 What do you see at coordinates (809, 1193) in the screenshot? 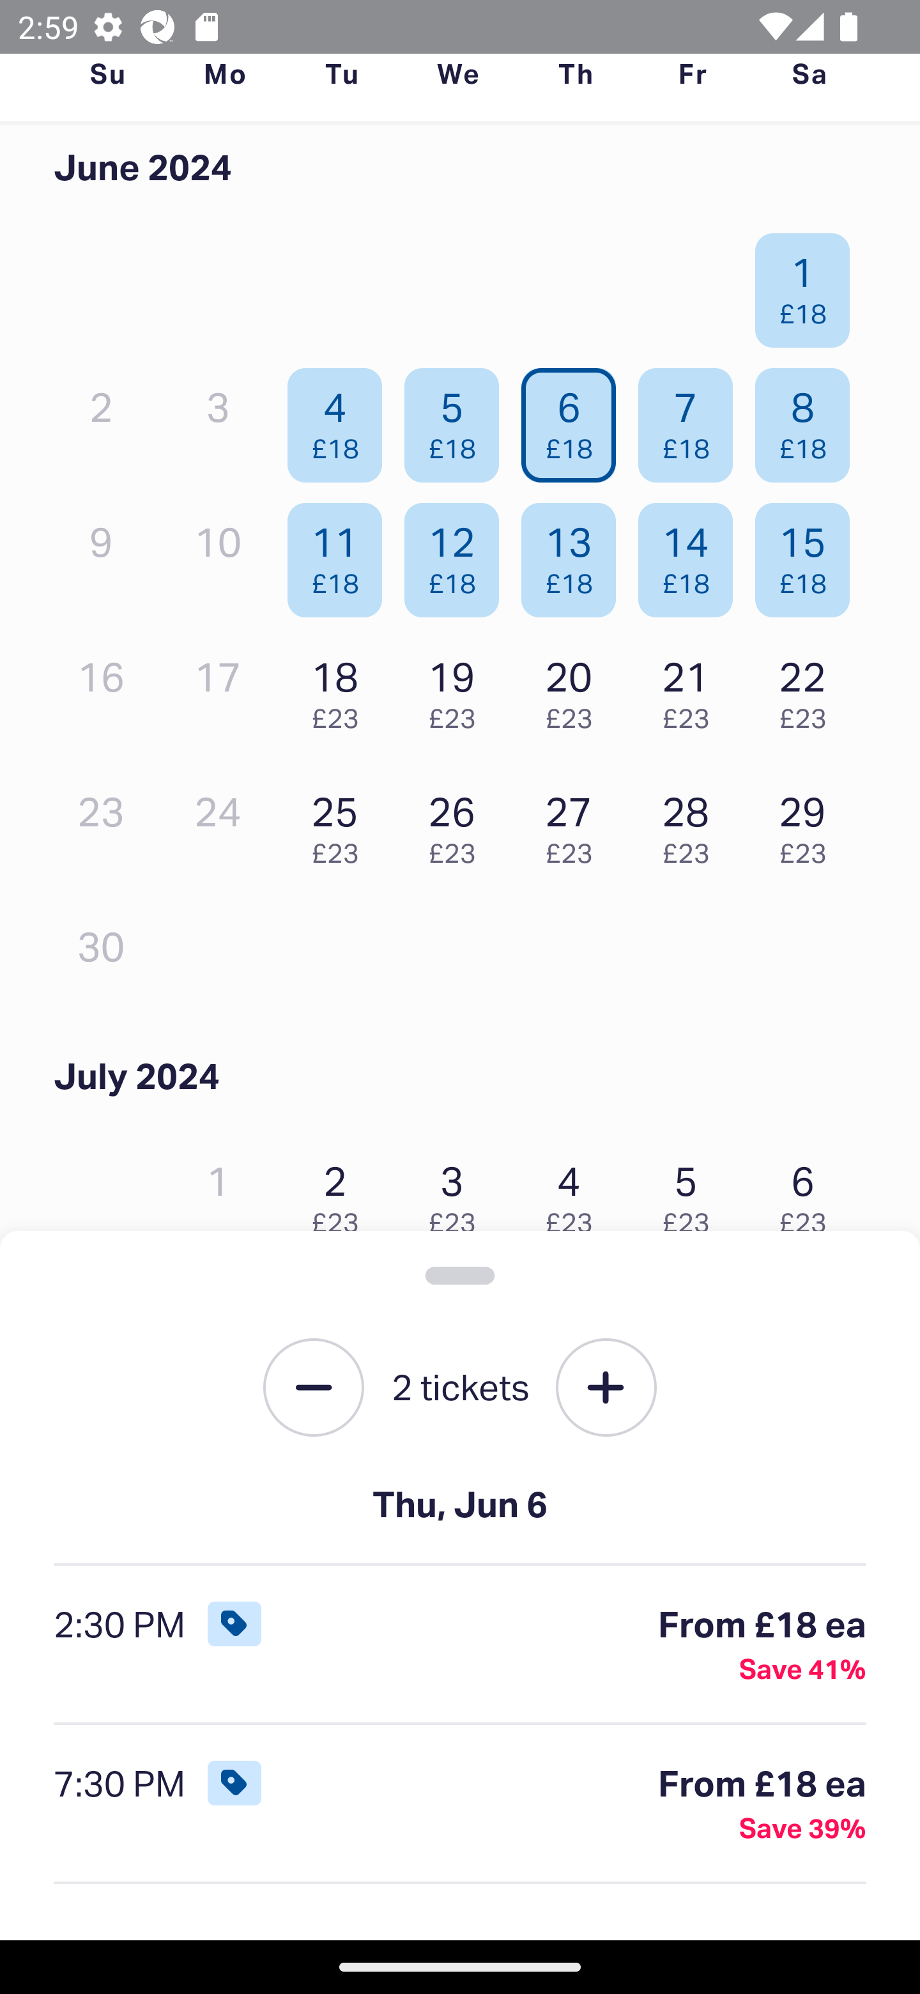
I see `6 £23` at bounding box center [809, 1193].